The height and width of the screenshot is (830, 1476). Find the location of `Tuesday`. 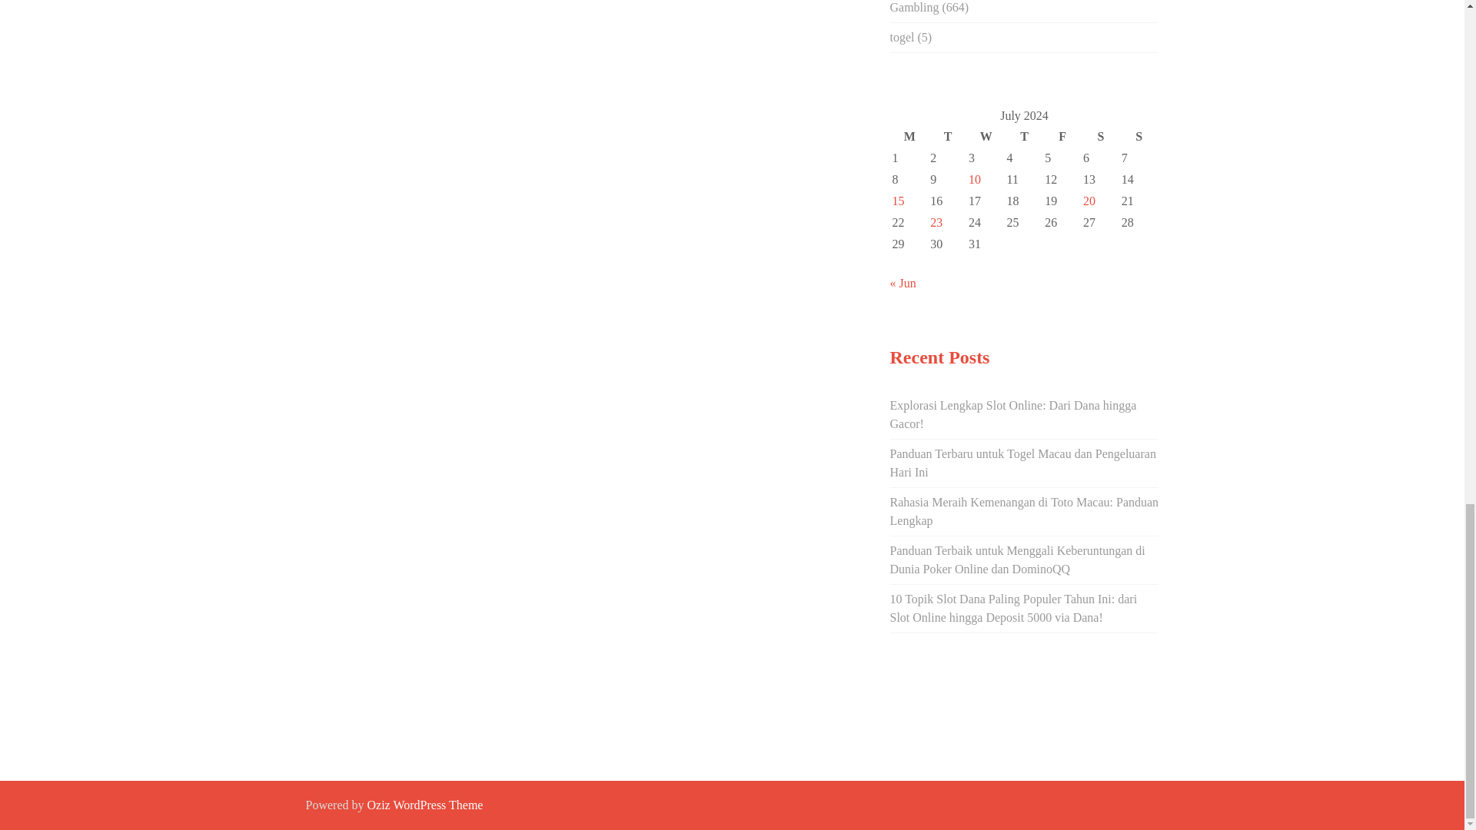

Tuesday is located at coordinates (948, 137).